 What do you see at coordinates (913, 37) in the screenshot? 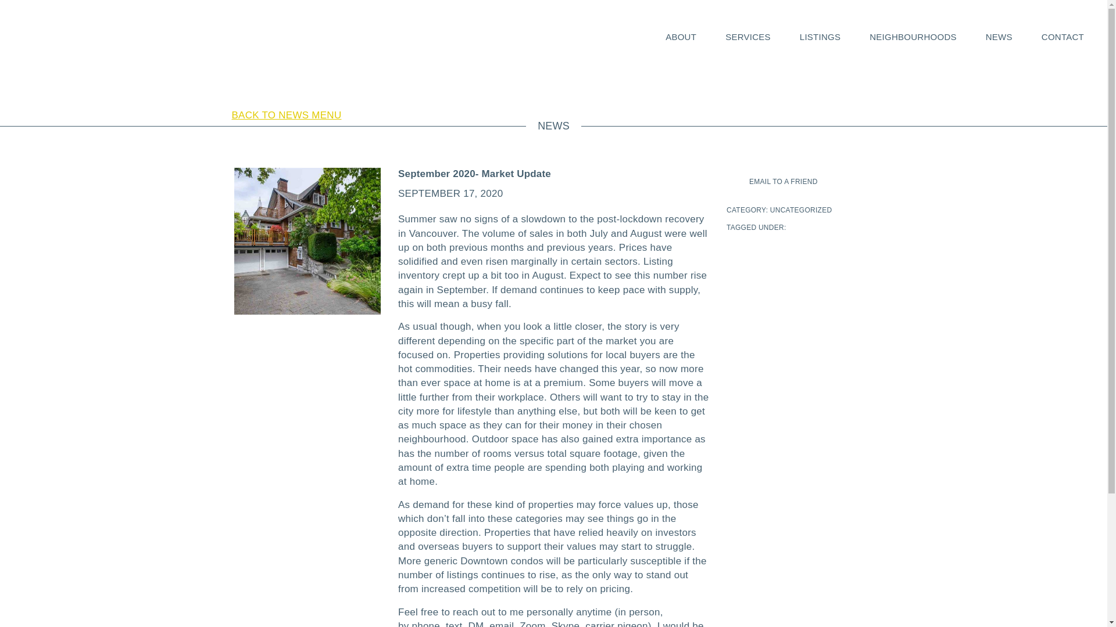
I see `NEIGHBOURHOODS` at bounding box center [913, 37].